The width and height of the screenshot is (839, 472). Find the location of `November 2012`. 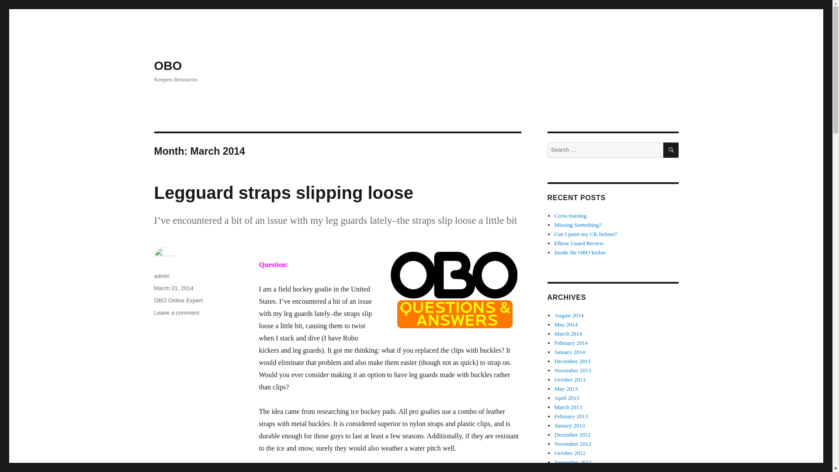

November 2012 is located at coordinates (573, 443).